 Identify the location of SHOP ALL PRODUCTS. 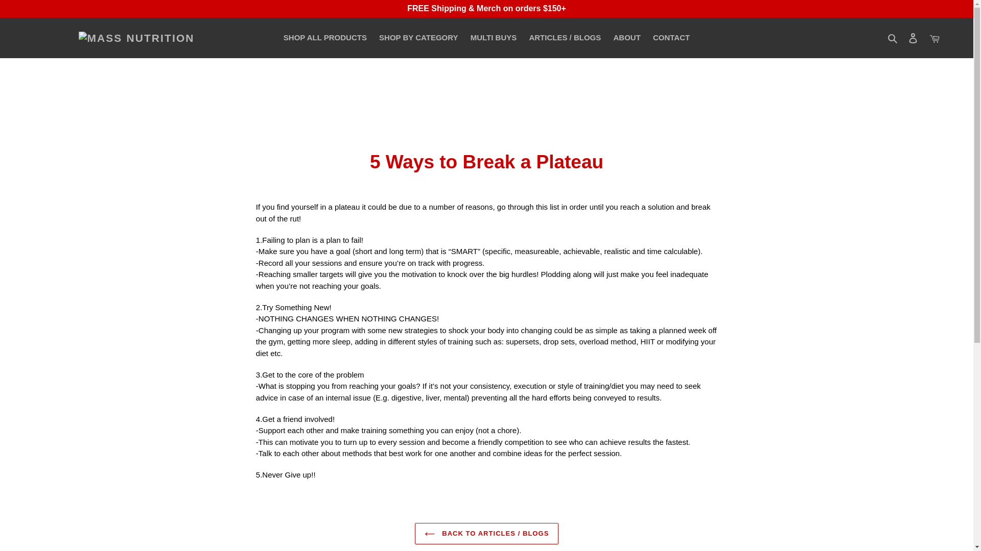
(325, 38).